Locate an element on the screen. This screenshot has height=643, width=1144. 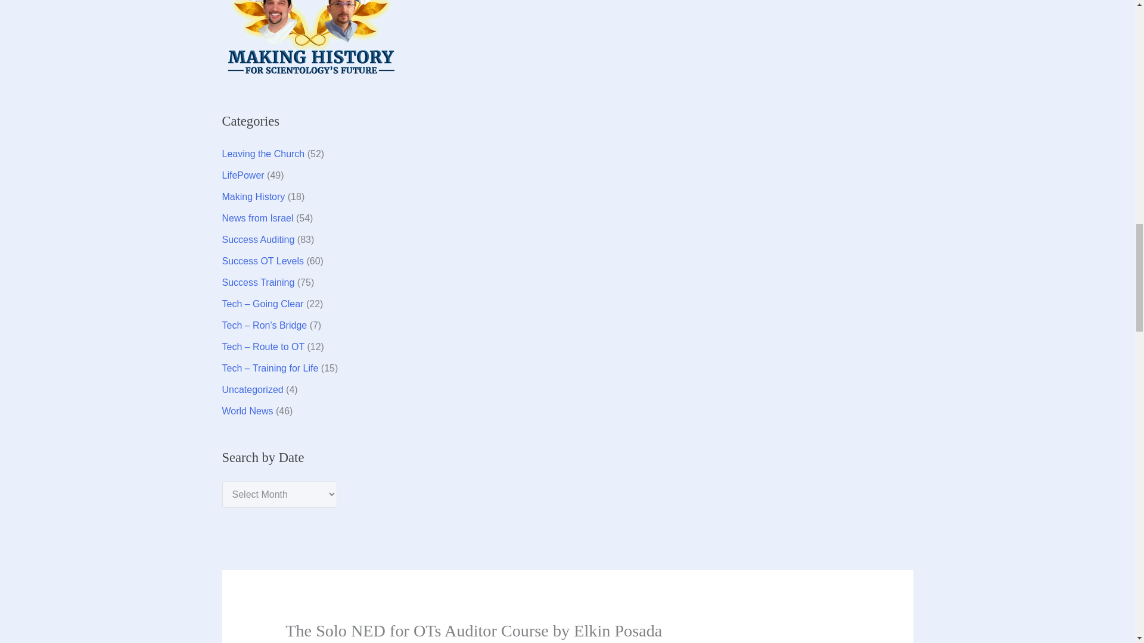
LifePower is located at coordinates (243, 175).